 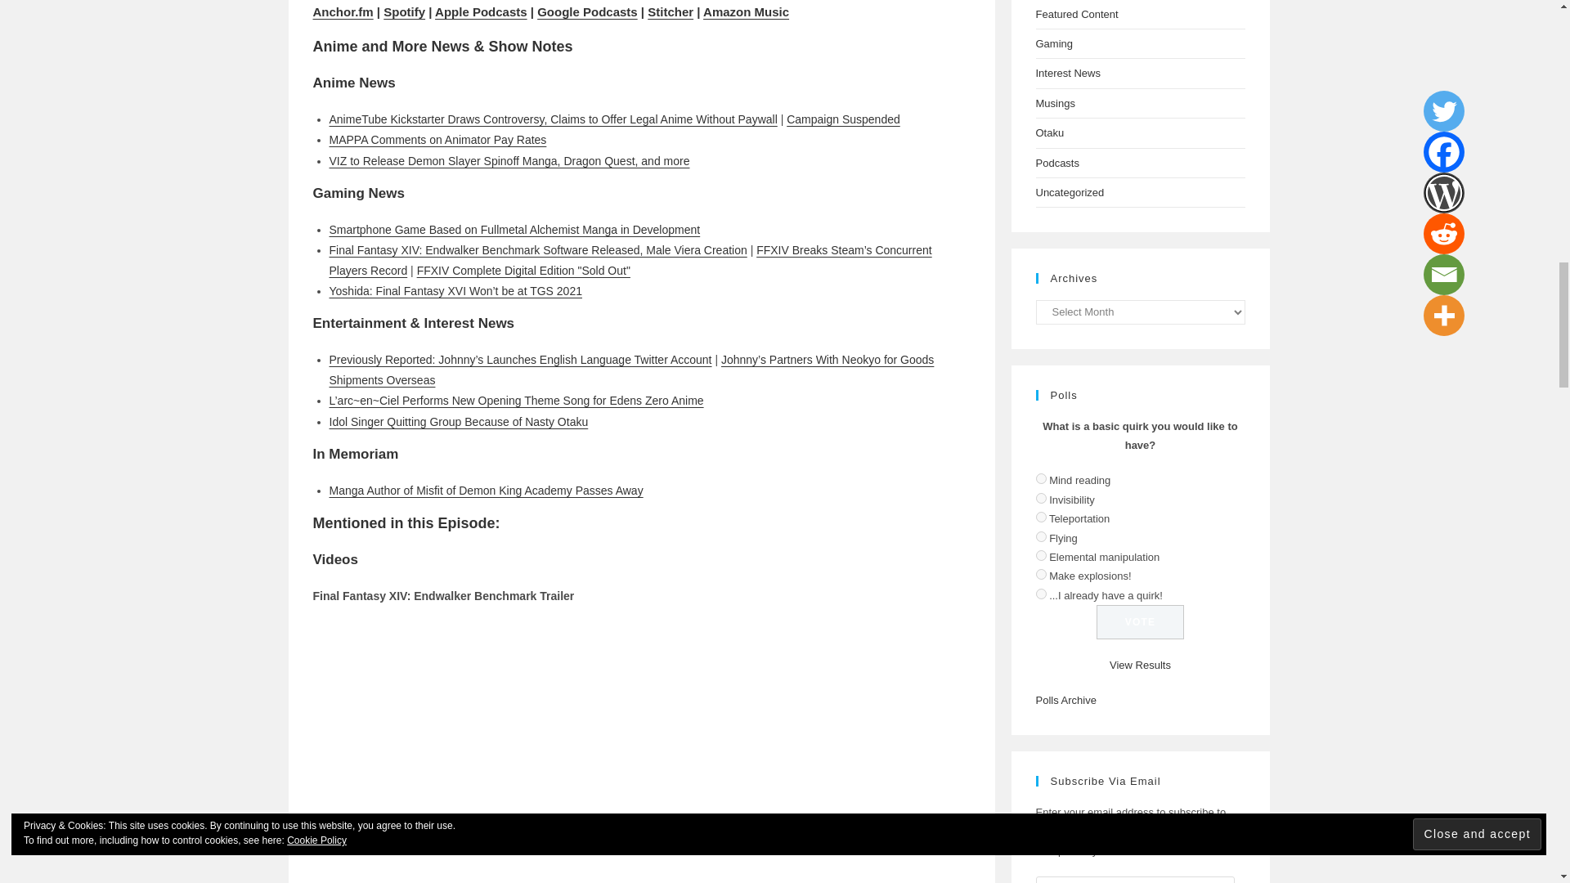 What do you see at coordinates (1040, 497) in the screenshot?
I see `19` at bounding box center [1040, 497].